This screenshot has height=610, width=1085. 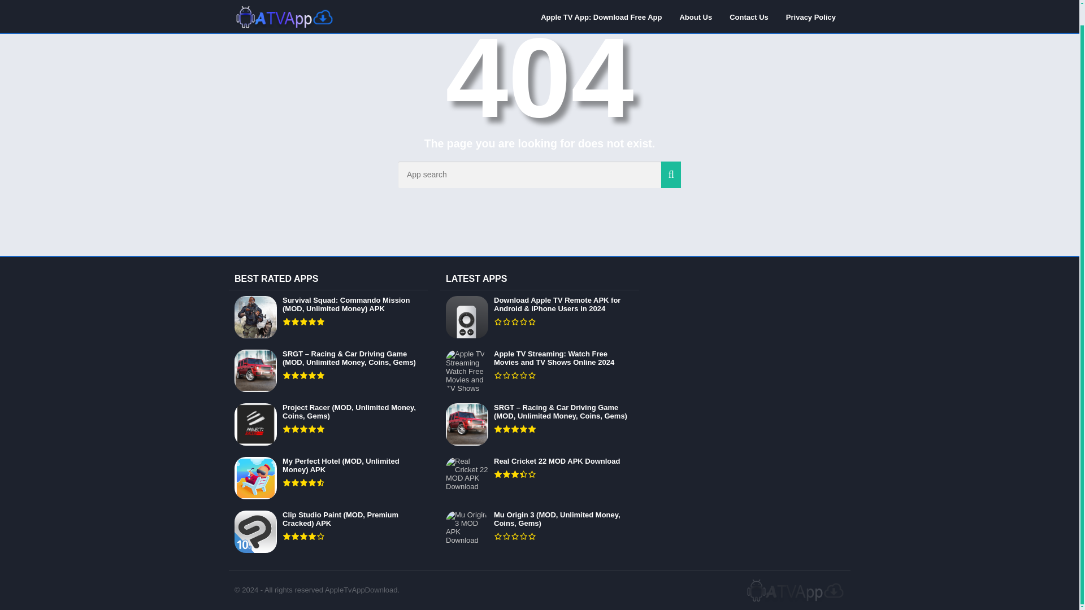 What do you see at coordinates (695, 2) in the screenshot?
I see `About Us` at bounding box center [695, 2].